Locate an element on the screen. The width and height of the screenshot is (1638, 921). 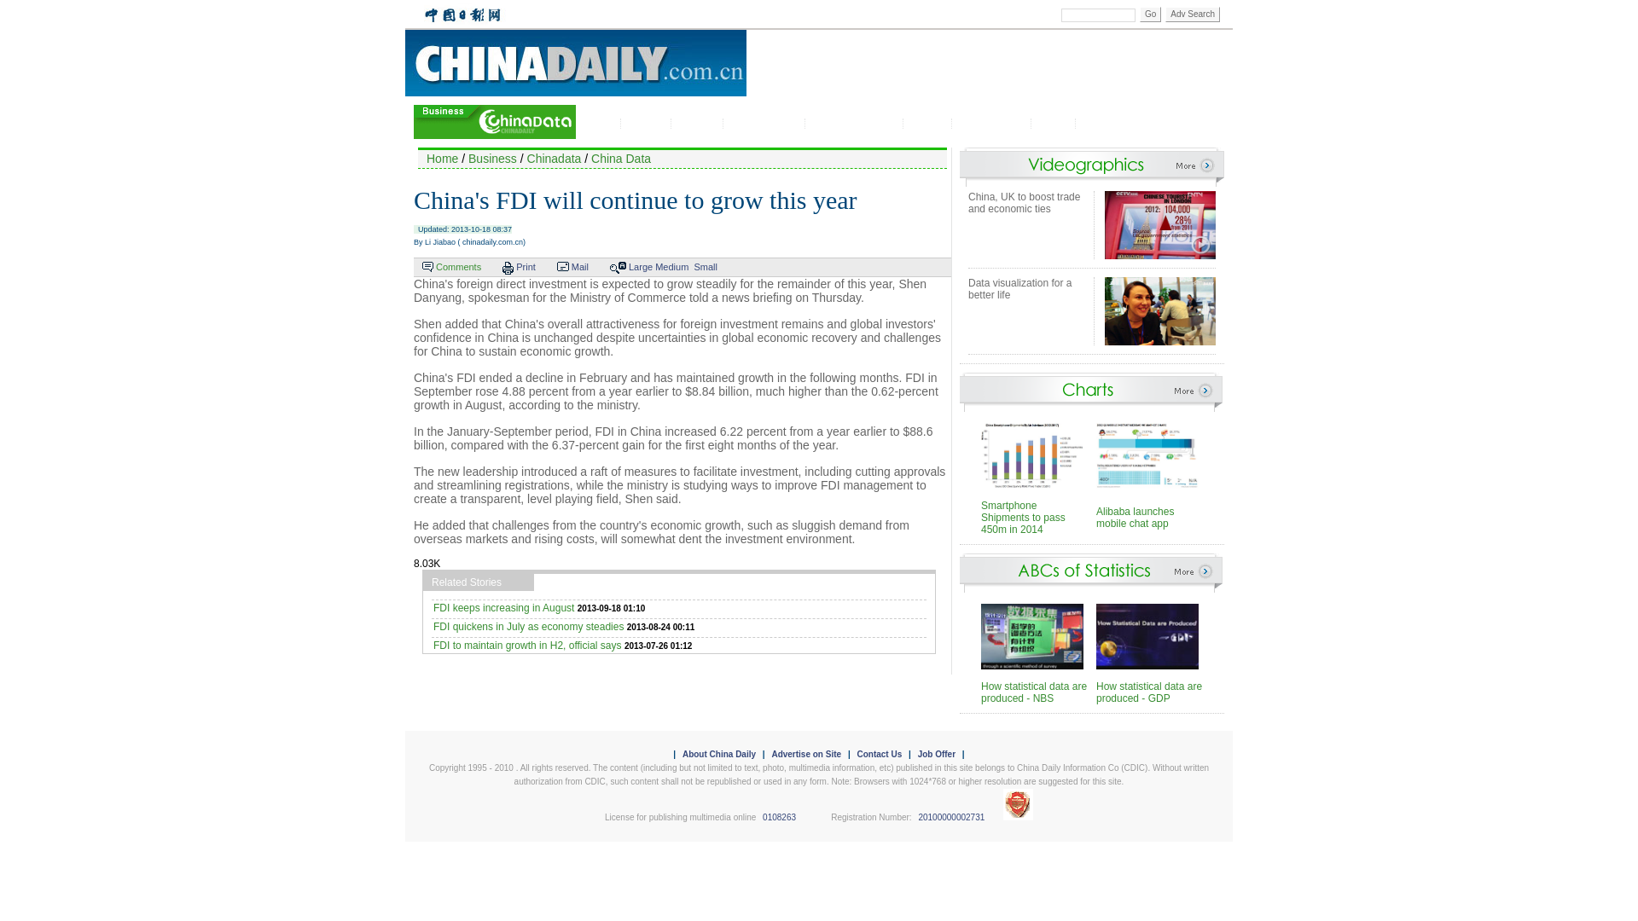
Adv Search is located at coordinates (1193, 14).